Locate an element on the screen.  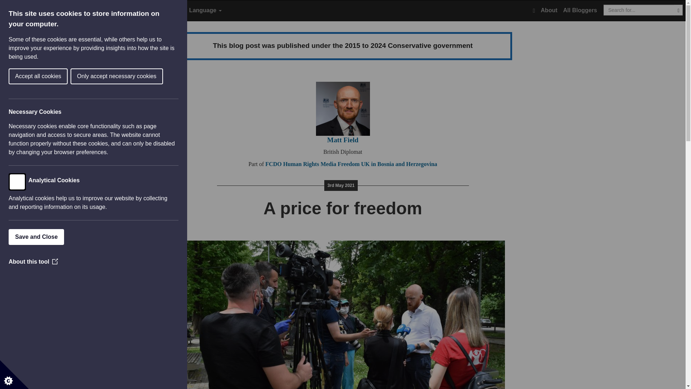
All Bloggers is located at coordinates (580, 10).